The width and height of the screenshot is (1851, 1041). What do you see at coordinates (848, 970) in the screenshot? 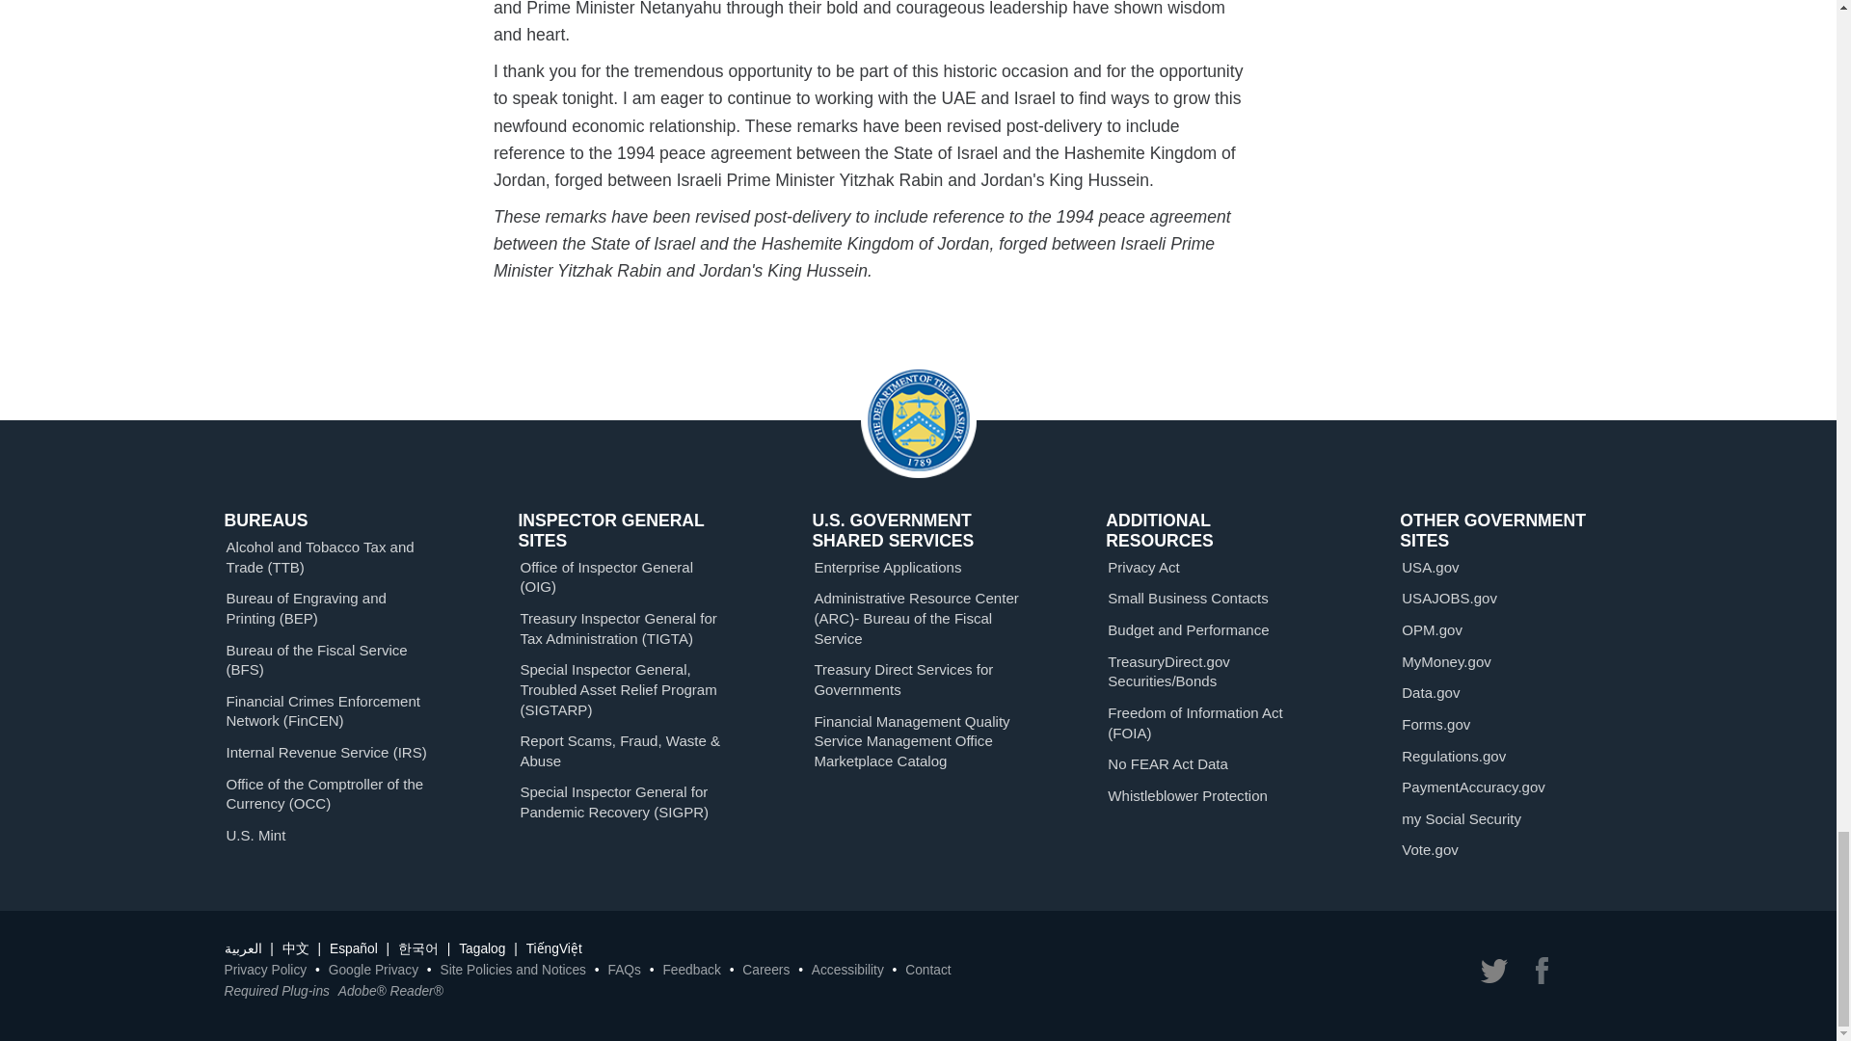
I see `Accessibility` at bounding box center [848, 970].